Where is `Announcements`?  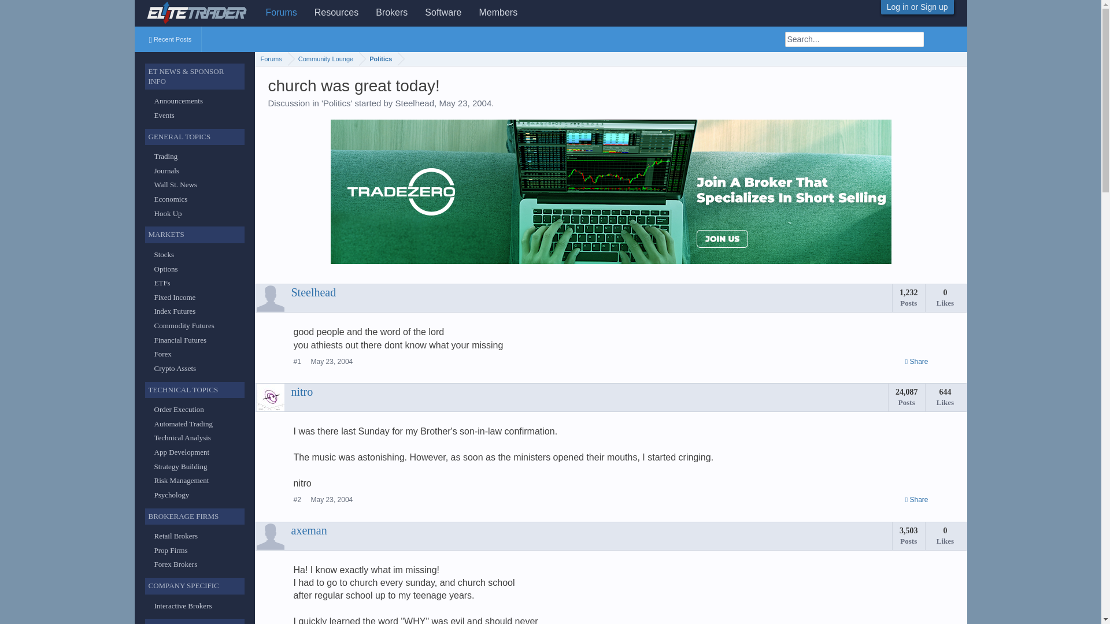 Announcements is located at coordinates (178, 101).